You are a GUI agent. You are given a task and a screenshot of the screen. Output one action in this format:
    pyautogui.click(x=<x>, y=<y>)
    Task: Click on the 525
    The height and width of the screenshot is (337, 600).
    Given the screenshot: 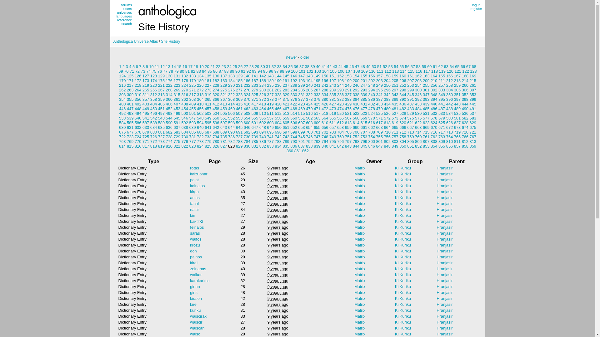 What is the action you would take?
    pyautogui.click(x=379, y=114)
    